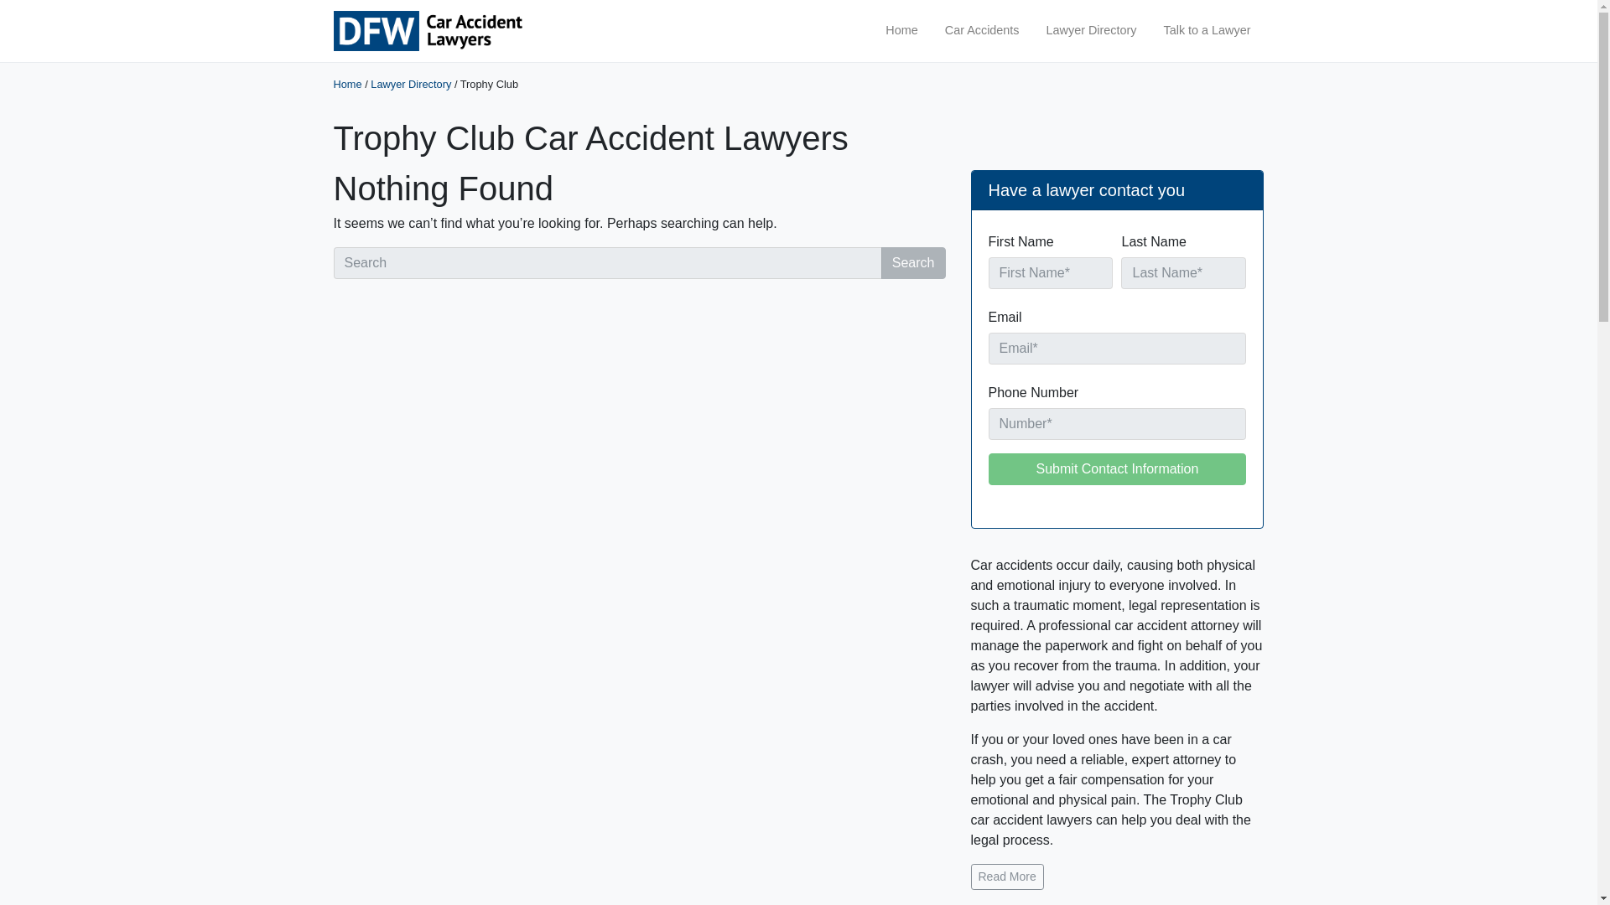 This screenshot has width=1610, height=905. Describe the element at coordinates (983, 31) in the screenshot. I see `Car Accidents` at that location.